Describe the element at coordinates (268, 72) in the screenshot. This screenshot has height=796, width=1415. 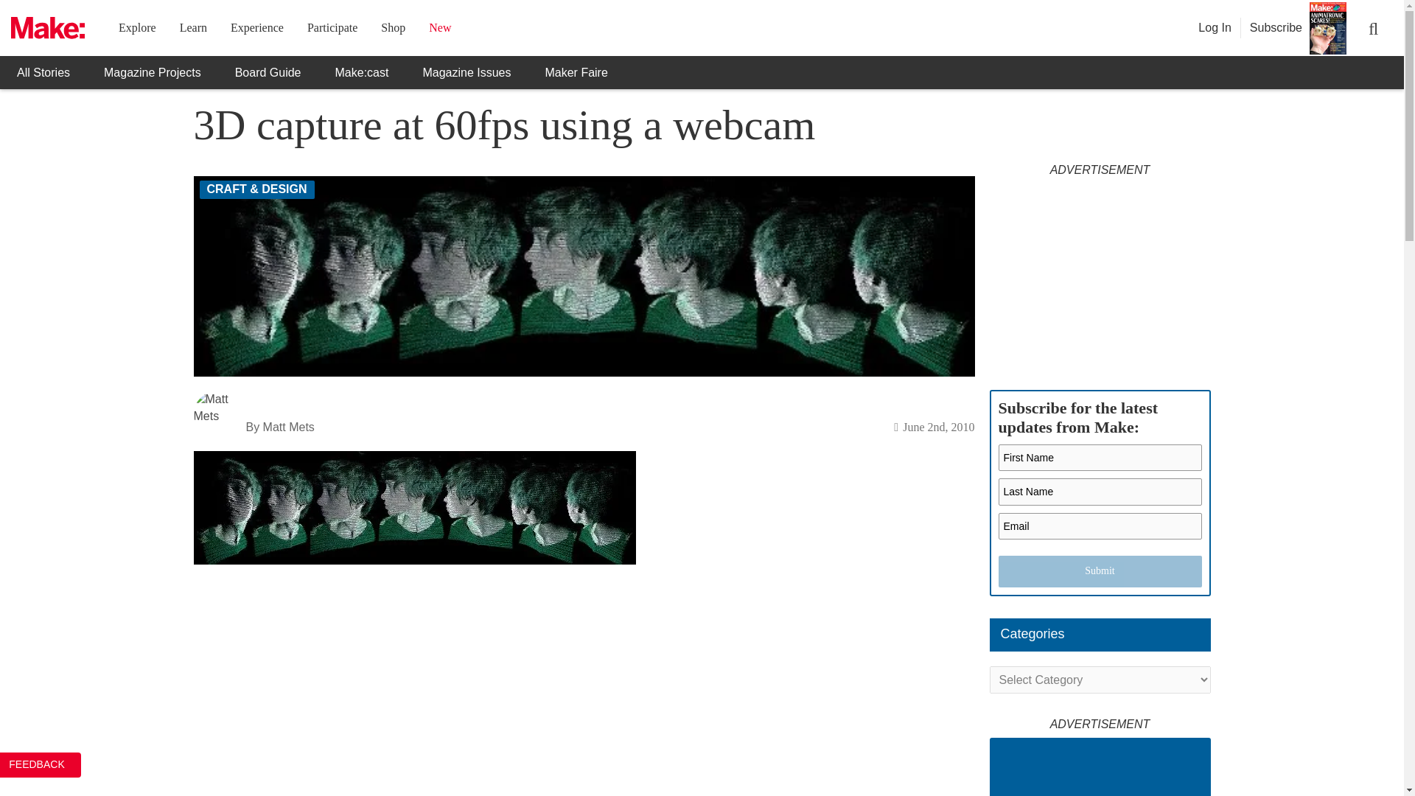
I see `Board Guide` at that location.